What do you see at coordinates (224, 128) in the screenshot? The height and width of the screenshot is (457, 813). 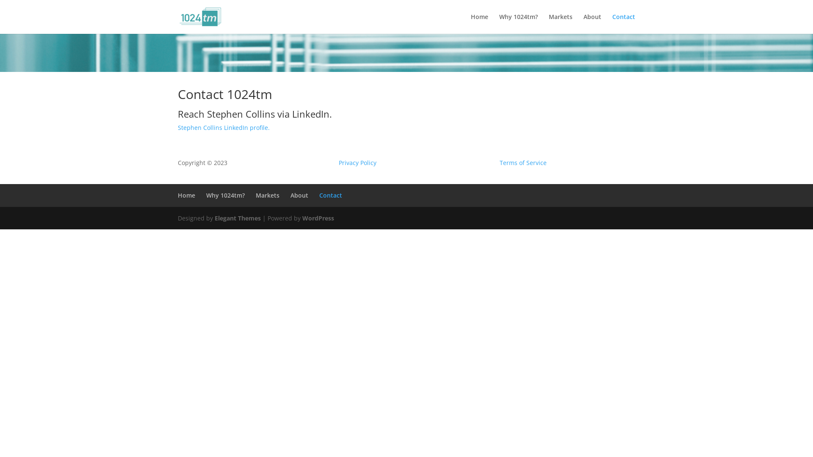 I see `Stephen Collins LinkedIn profile.` at bounding box center [224, 128].